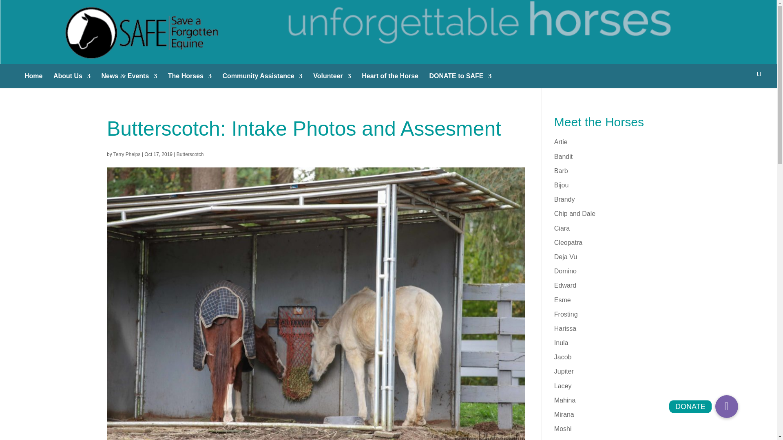  I want to click on Home, so click(33, 79).